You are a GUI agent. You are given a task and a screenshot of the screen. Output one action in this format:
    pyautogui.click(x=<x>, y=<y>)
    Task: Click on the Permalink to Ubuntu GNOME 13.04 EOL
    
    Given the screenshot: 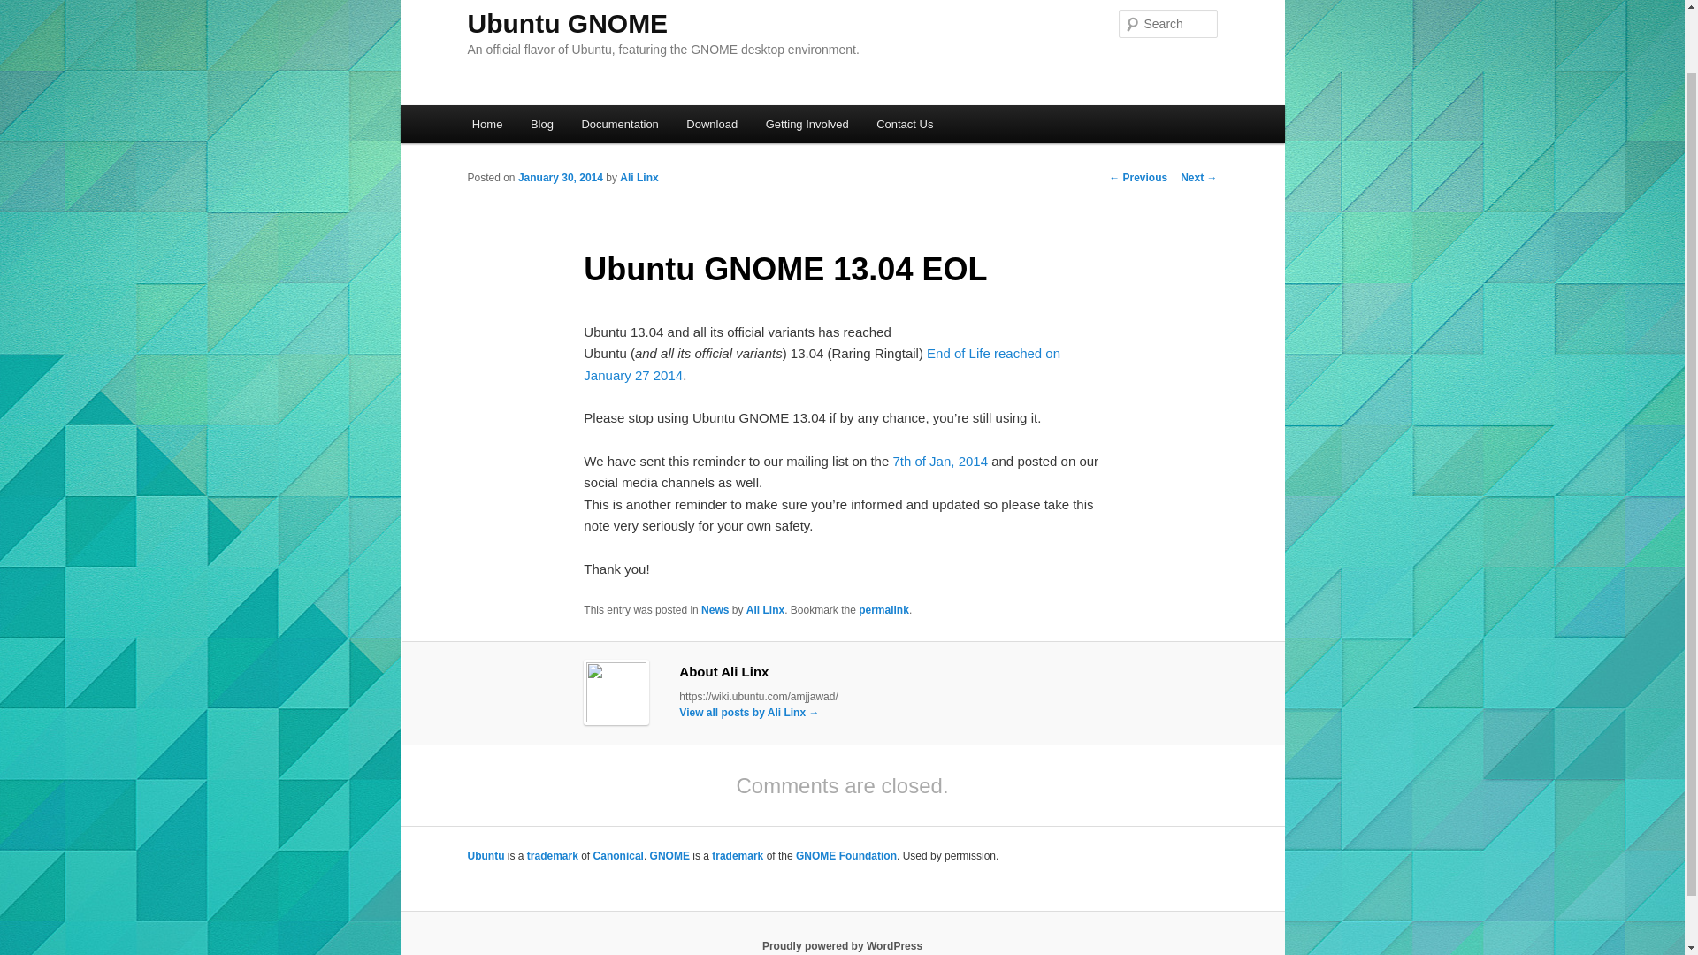 What is the action you would take?
    pyautogui.click(x=883, y=609)
    